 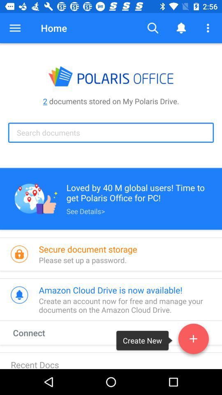 What do you see at coordinates (37, 332) in the screenshot?
I see `select item to the left of create new icon` at bounding box center [37, 332].